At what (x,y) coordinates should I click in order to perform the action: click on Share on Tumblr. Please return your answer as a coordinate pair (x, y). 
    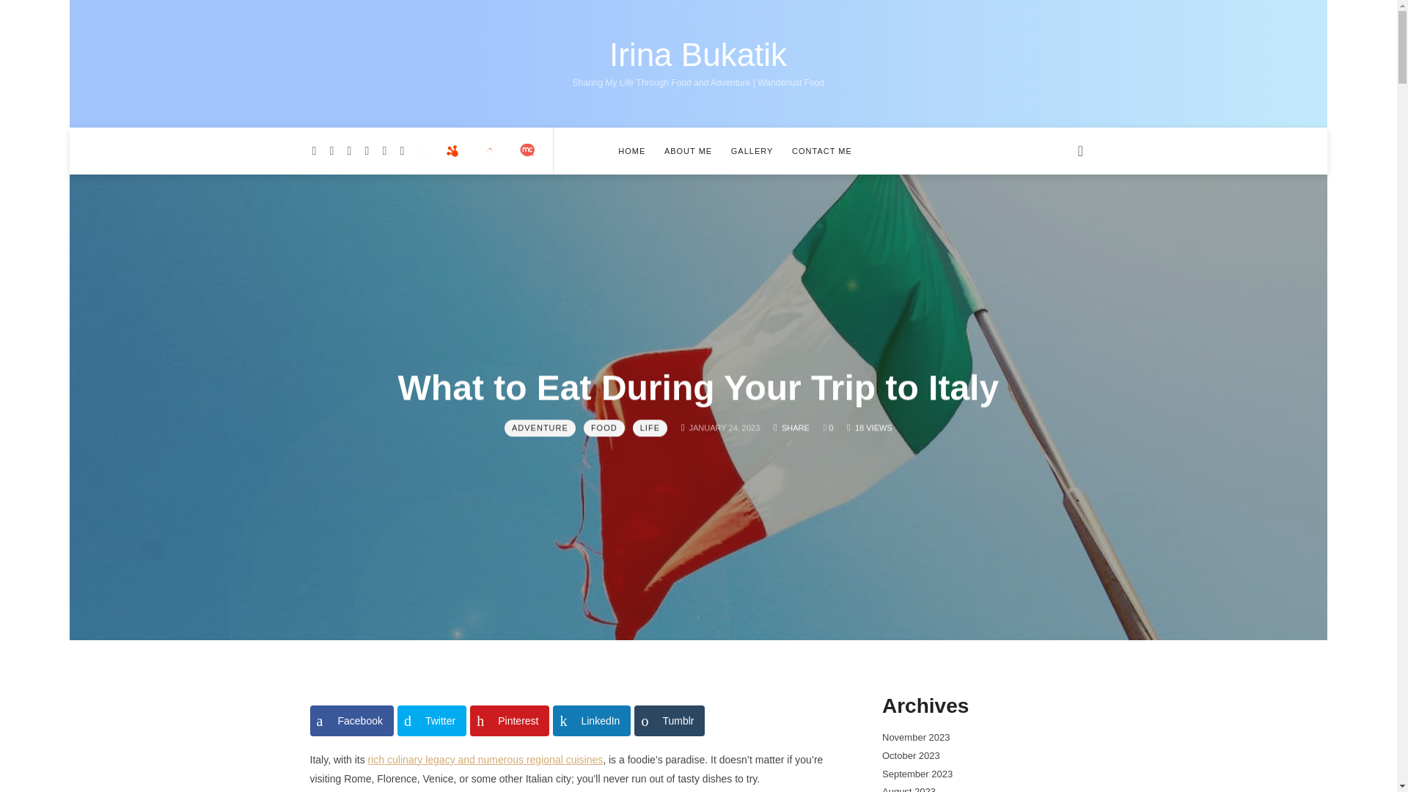
    Looking at the image, I should click on (725, 428).